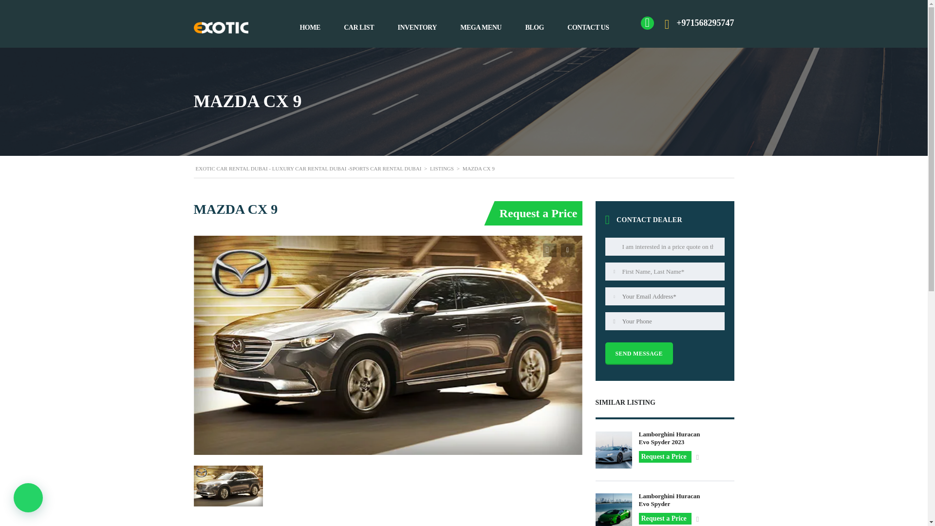 The width and height of the screenshot is (935, 526). What do you see at coordinates (638, 353) in the screenshot?
I see `Send message` at bounding box center [638, 353].